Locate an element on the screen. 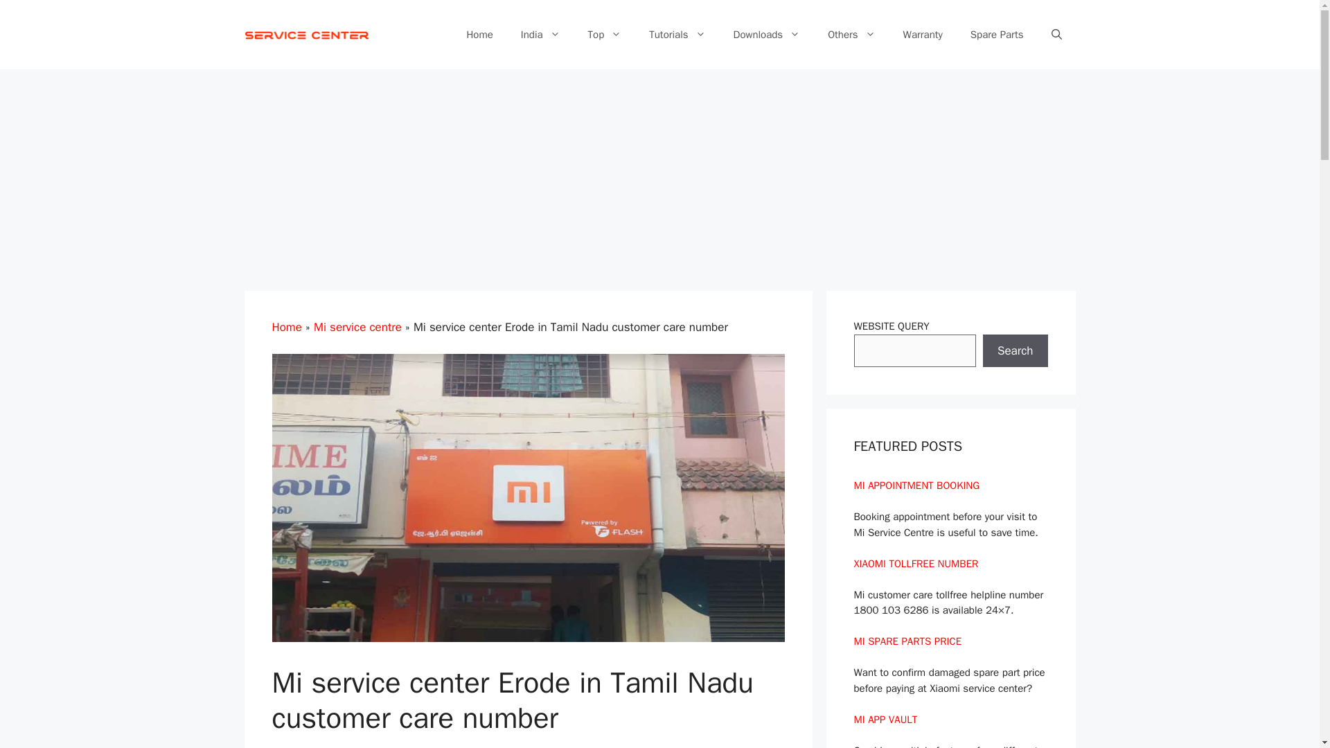 This screenshot has height=748, width=1330. India is located at coordinates (540, 35).